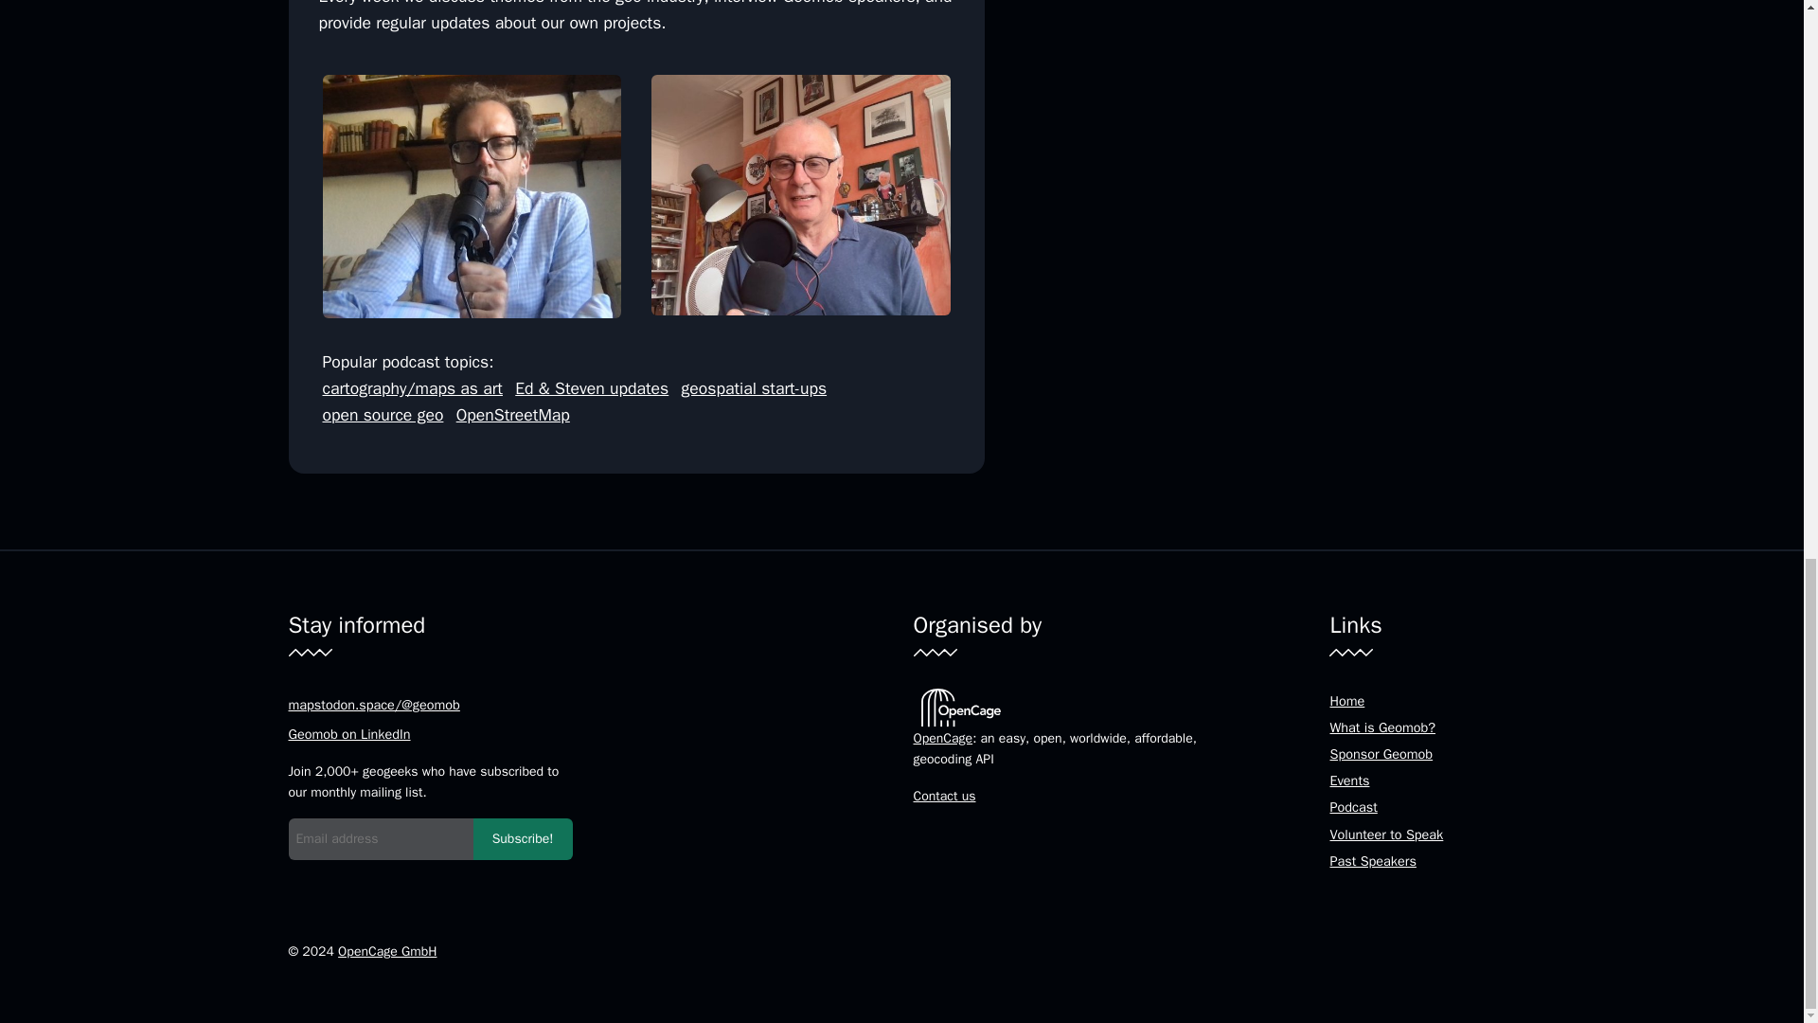 The image size is (1818, 1023). I want to click on OpenCage, so click(942, 739).